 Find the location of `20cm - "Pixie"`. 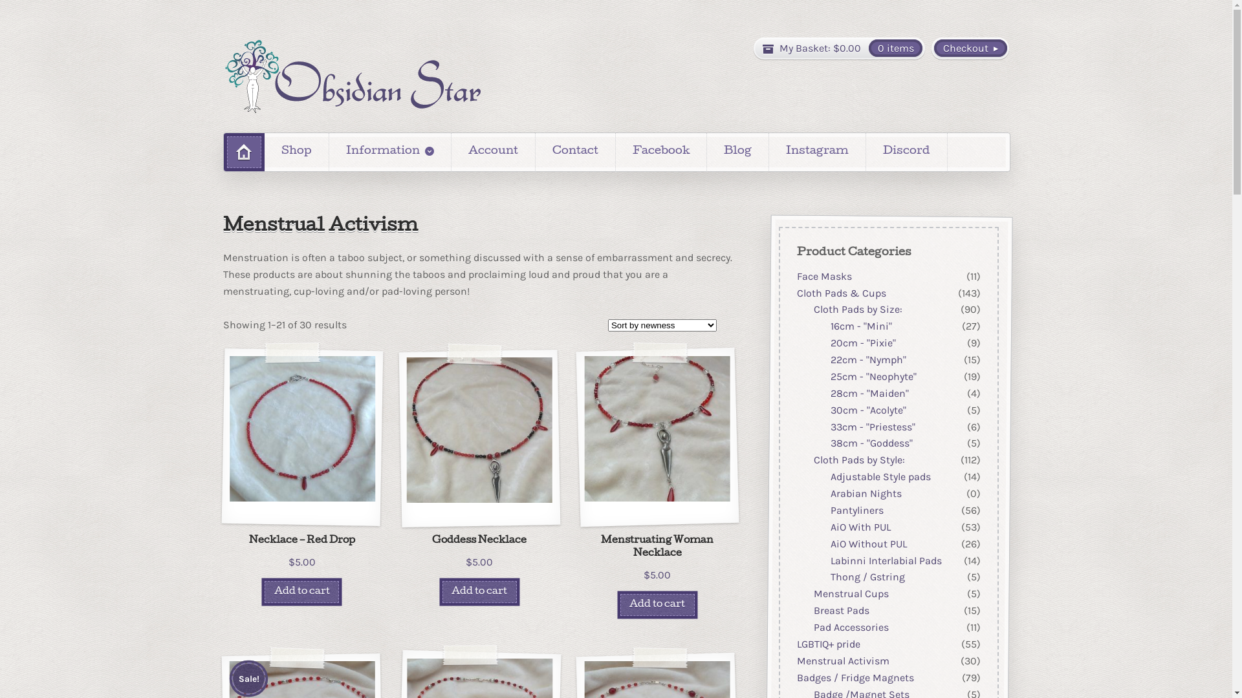

20cm - "Pixie" is located at coordinates (863, 343).